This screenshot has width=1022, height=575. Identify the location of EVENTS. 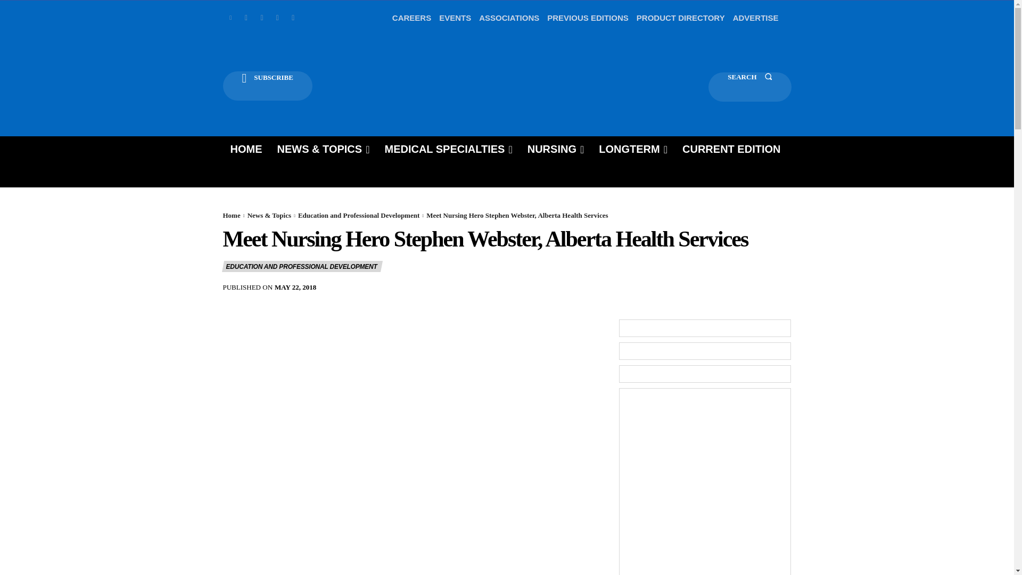
(455, 18).